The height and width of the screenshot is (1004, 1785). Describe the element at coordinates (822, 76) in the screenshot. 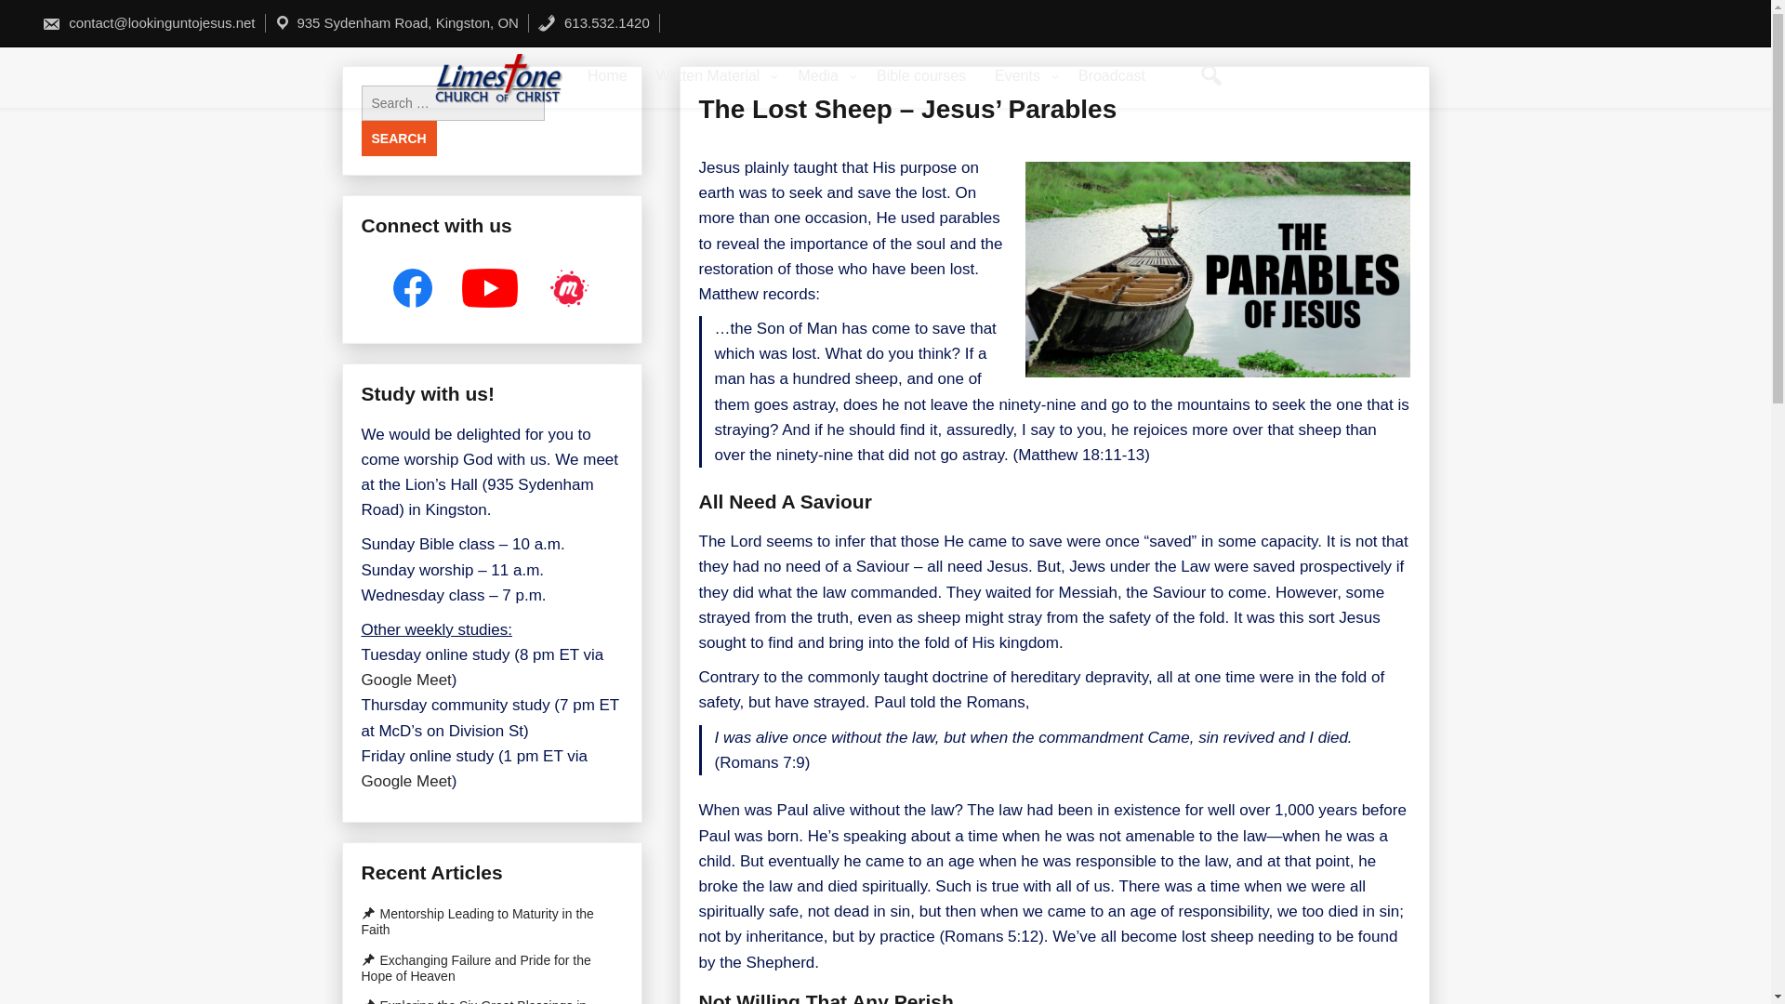

I see `Media` at that location.